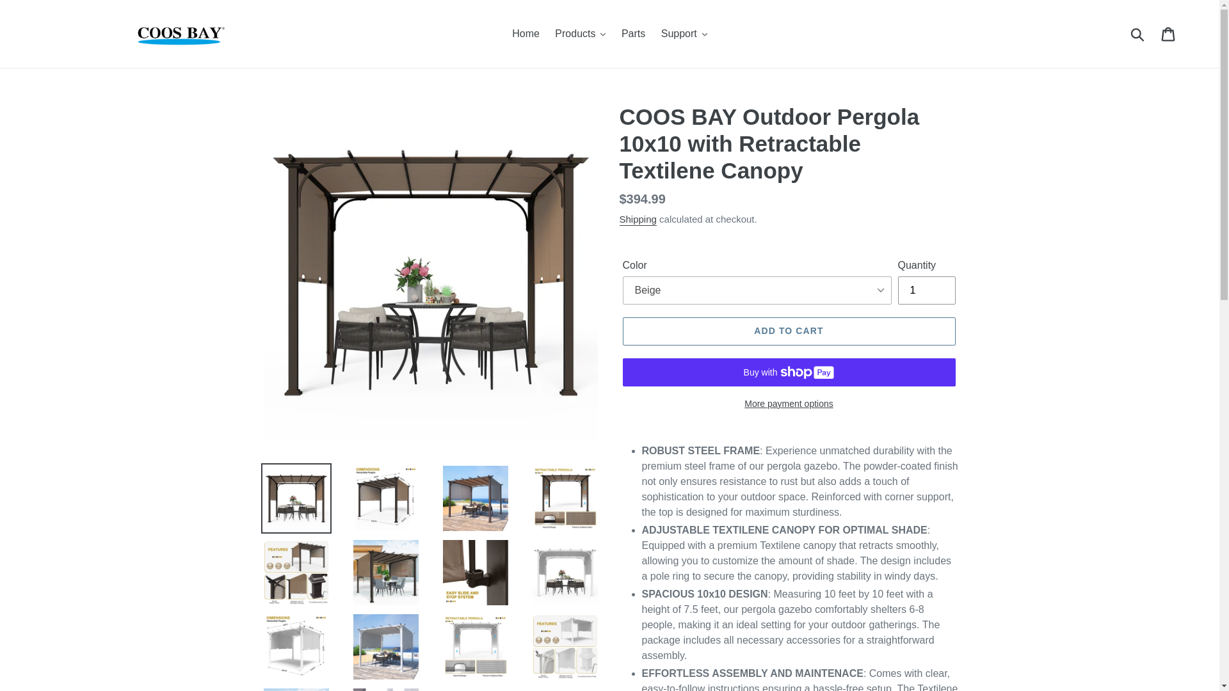  I want to click on Home, so click(525, 33).